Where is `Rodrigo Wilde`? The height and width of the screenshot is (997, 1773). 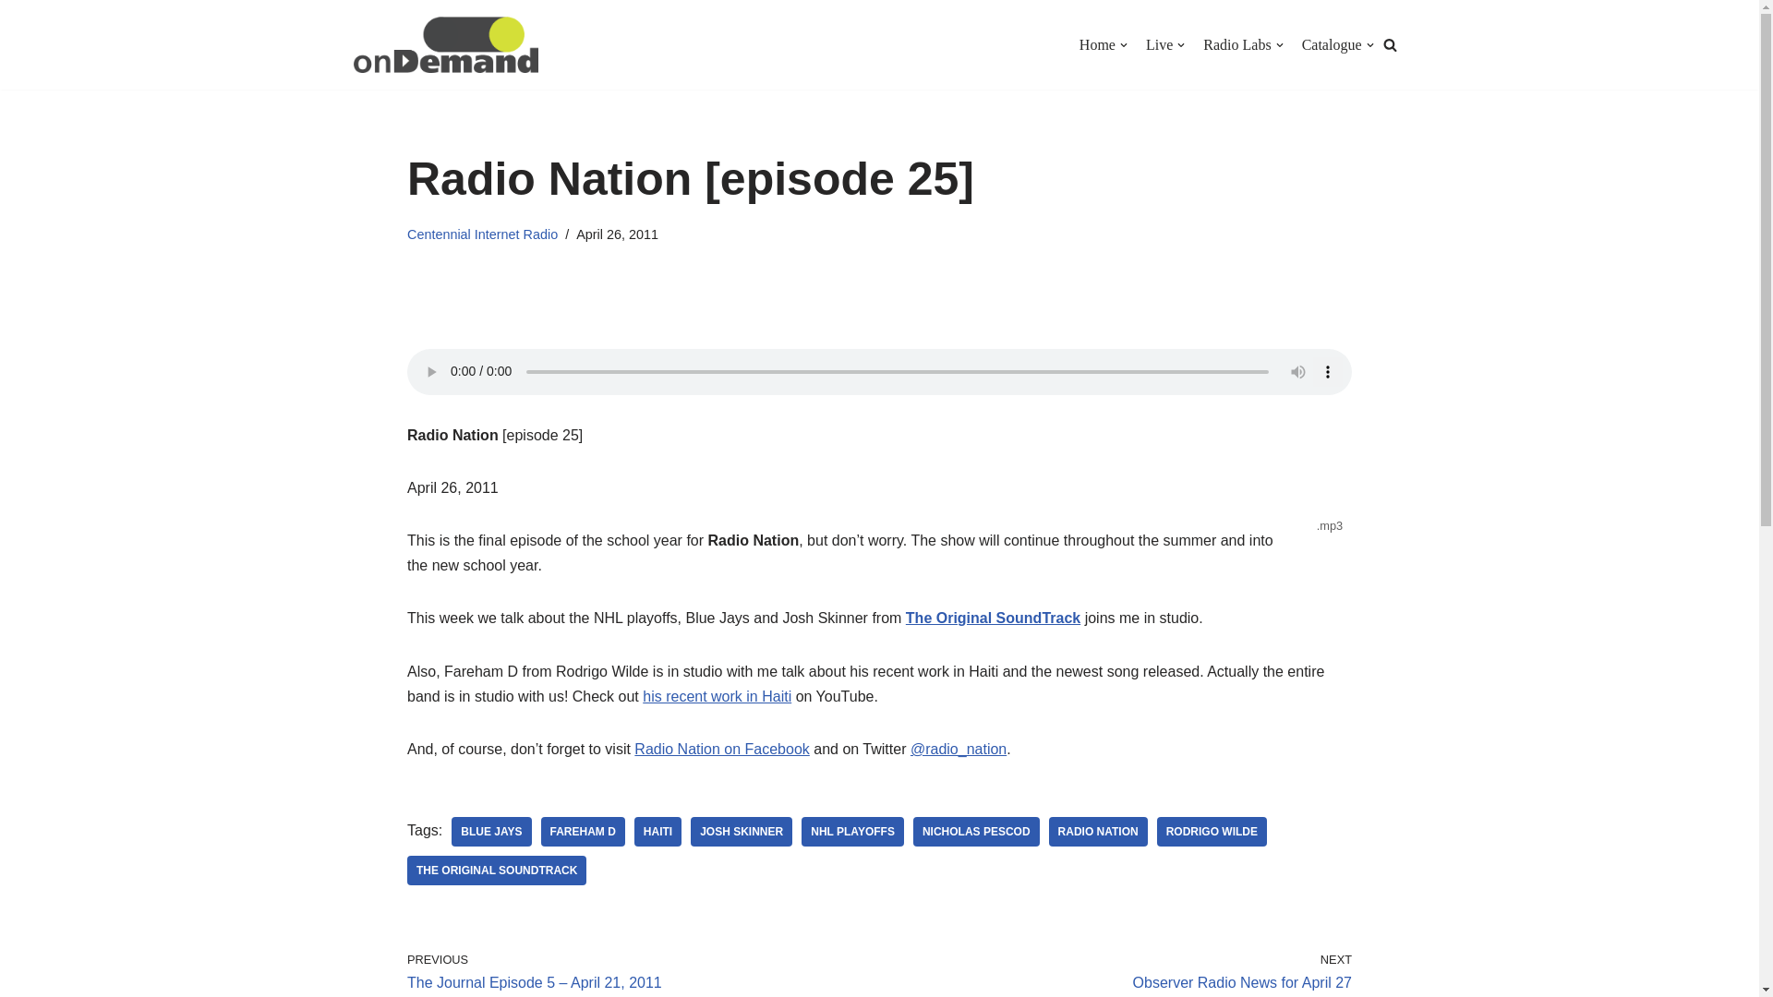 Rodrigo Wilde is located at coordinates (1212, 831).